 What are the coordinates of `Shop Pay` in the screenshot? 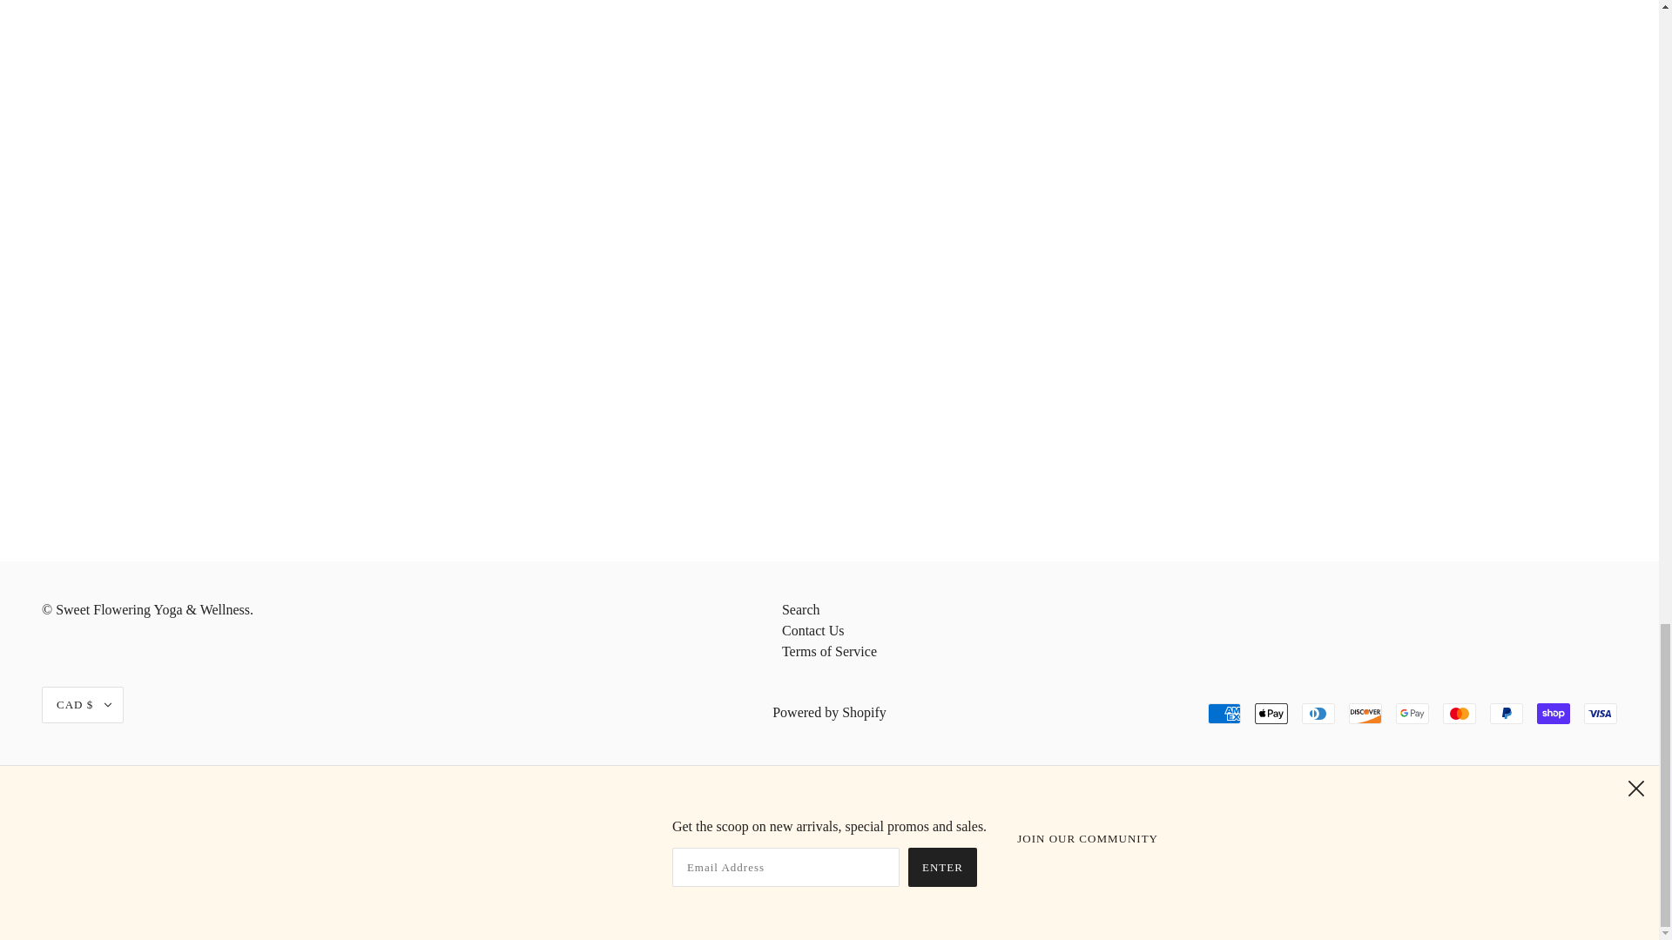 It's located at (1553, 713).